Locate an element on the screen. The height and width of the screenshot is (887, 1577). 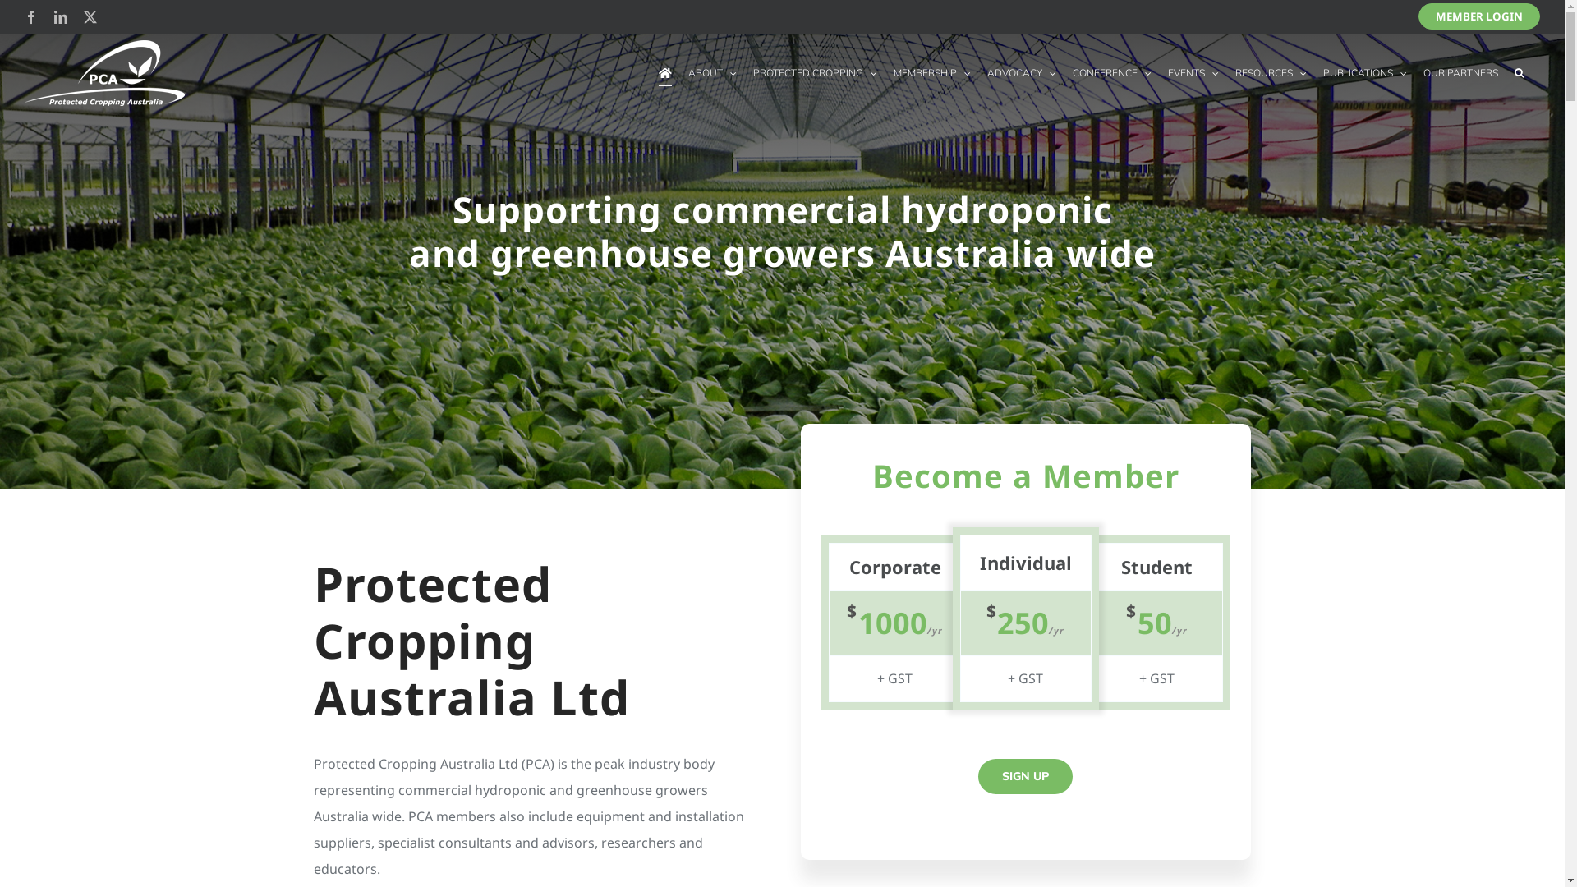
MEMBER LOGIN is located at coordinates (1479, 16).